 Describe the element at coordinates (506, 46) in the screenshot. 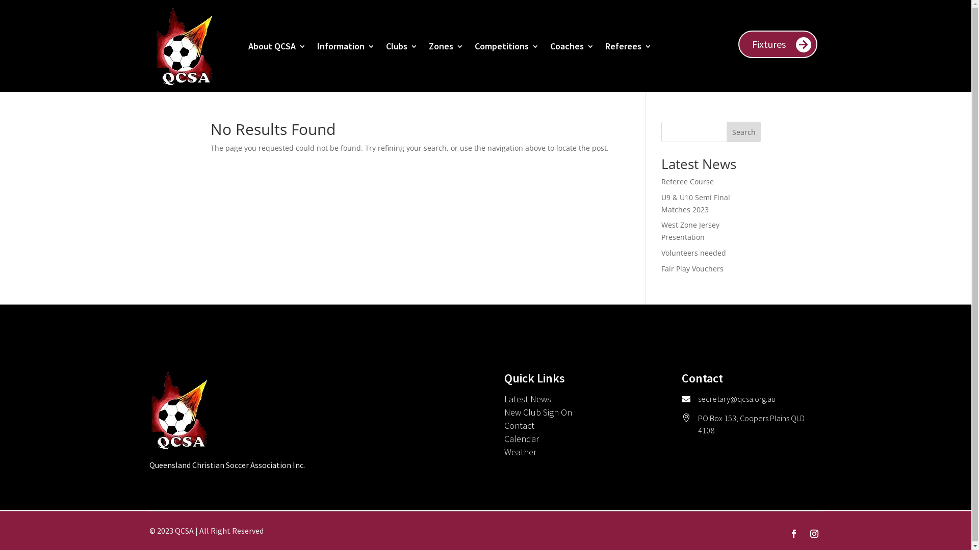

I see `Competitions` at that location.